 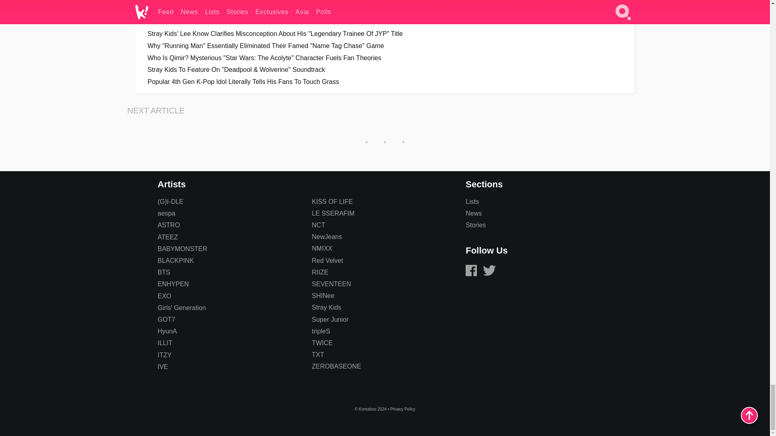 What do you see at coordinates (167, 237) in the screenshot?
I see `ATEEZ` at bounding box center [167, 237].